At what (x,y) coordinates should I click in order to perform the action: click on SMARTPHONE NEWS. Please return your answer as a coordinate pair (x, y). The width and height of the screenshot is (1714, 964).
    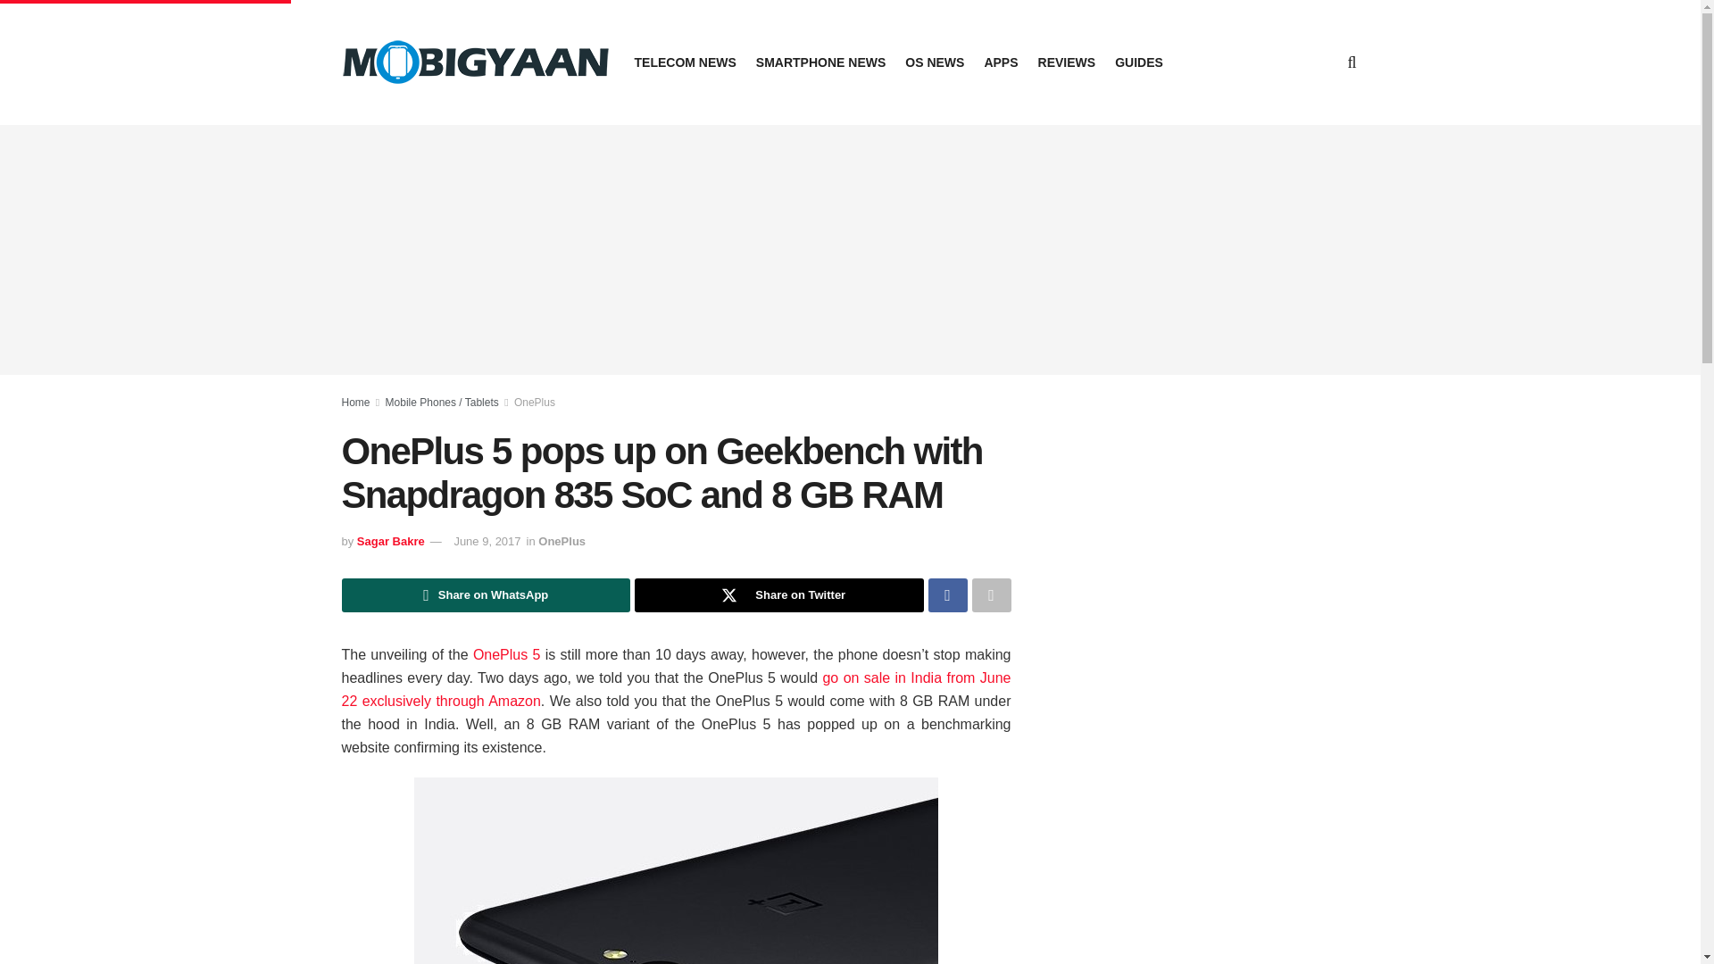
    Looking at the image, I should click on (820, 62).